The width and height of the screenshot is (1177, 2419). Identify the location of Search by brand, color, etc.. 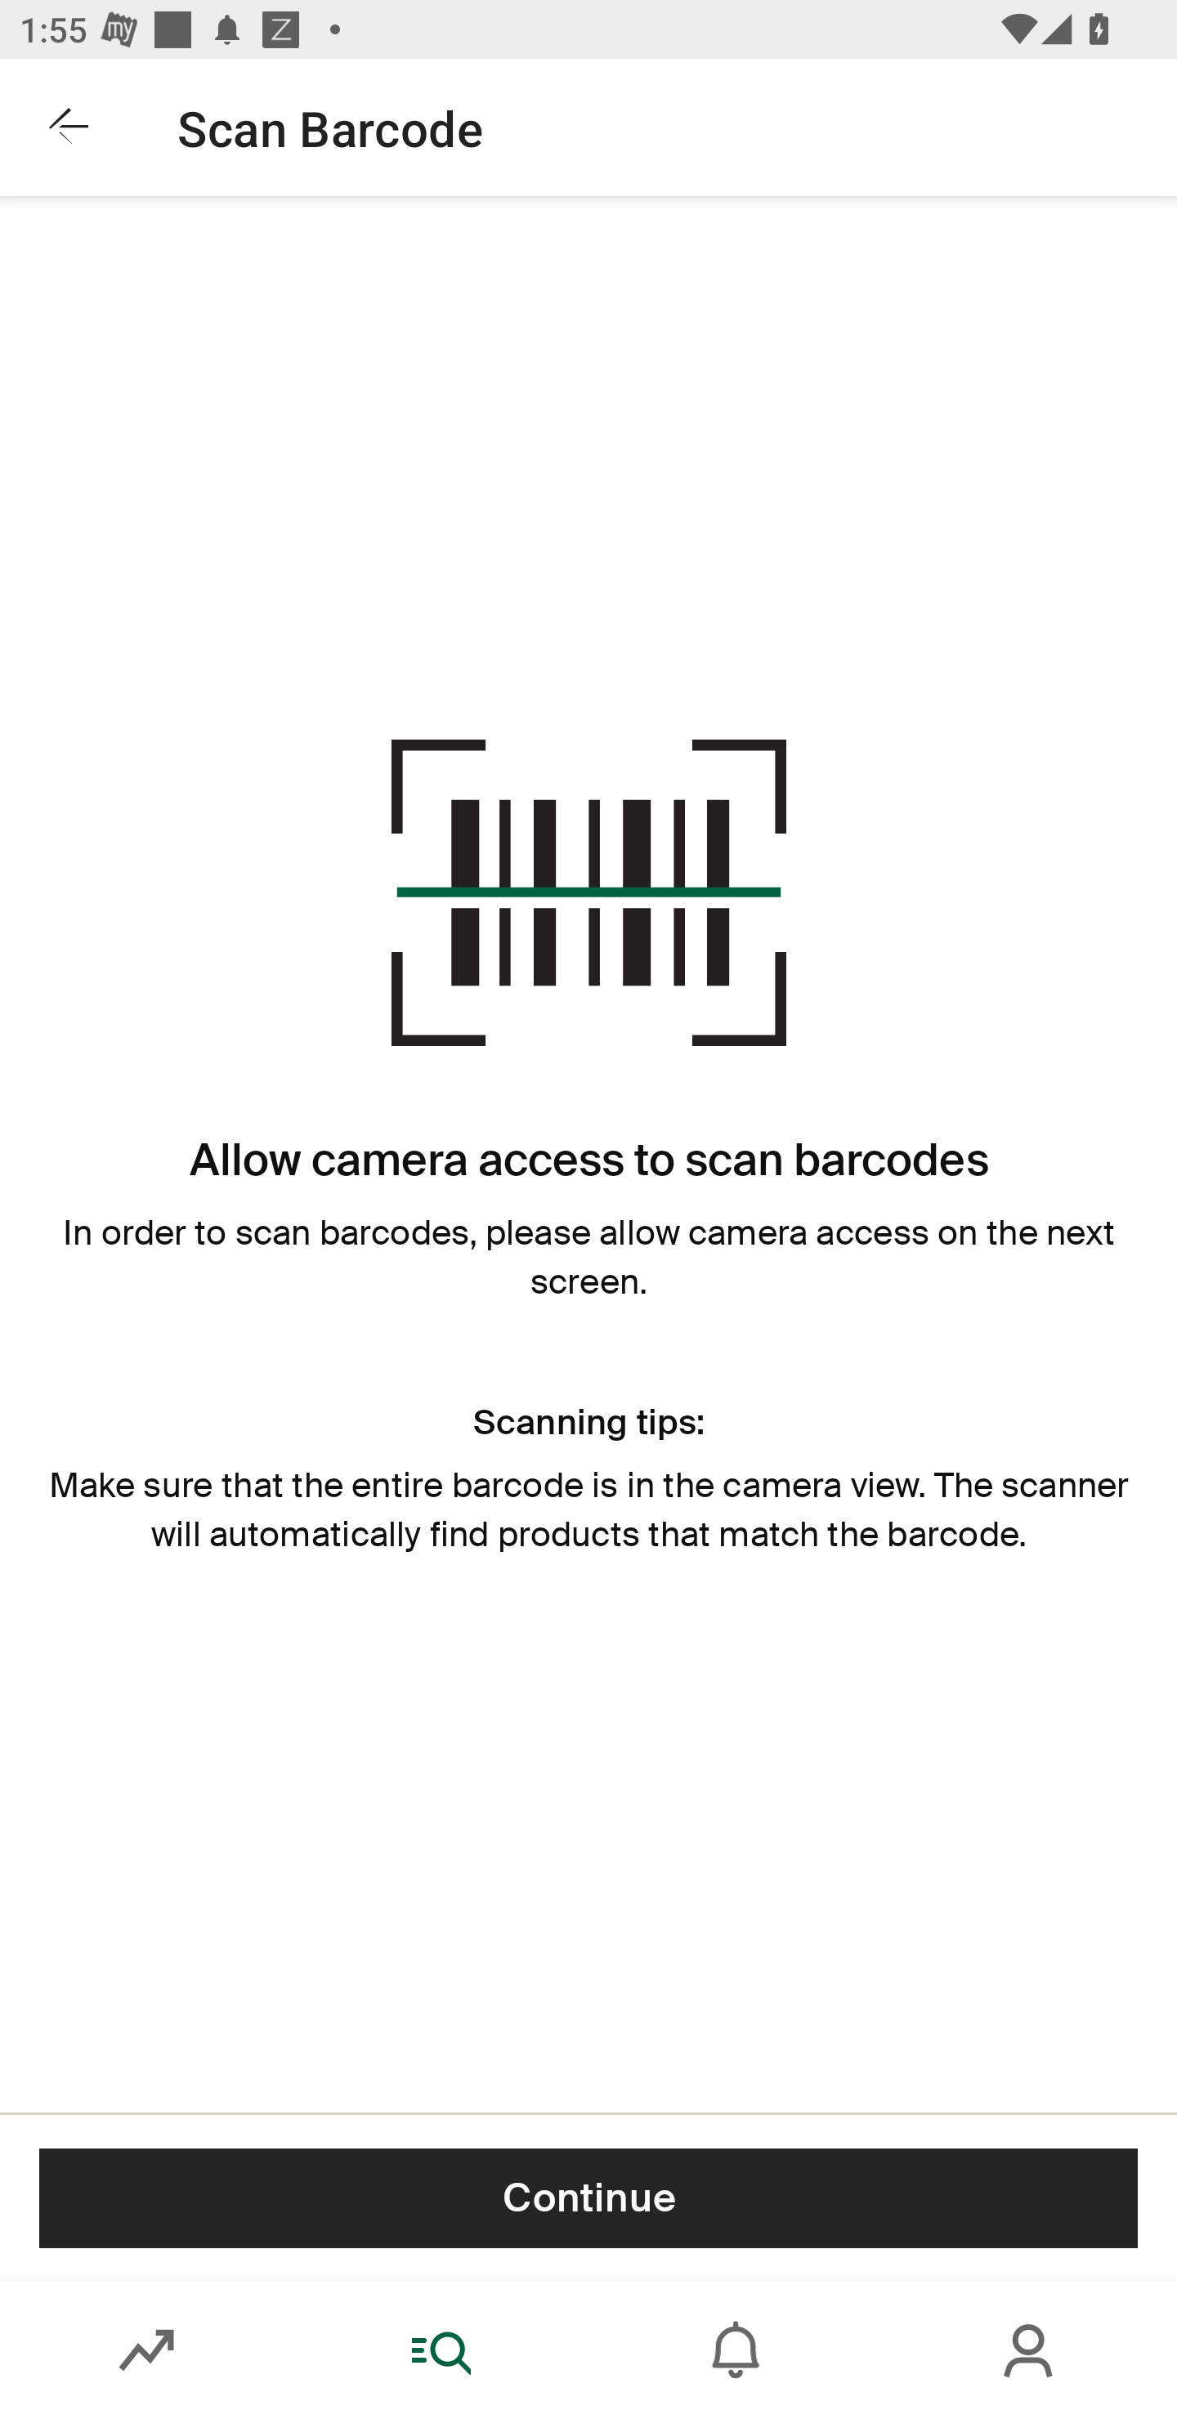
(487, 127).